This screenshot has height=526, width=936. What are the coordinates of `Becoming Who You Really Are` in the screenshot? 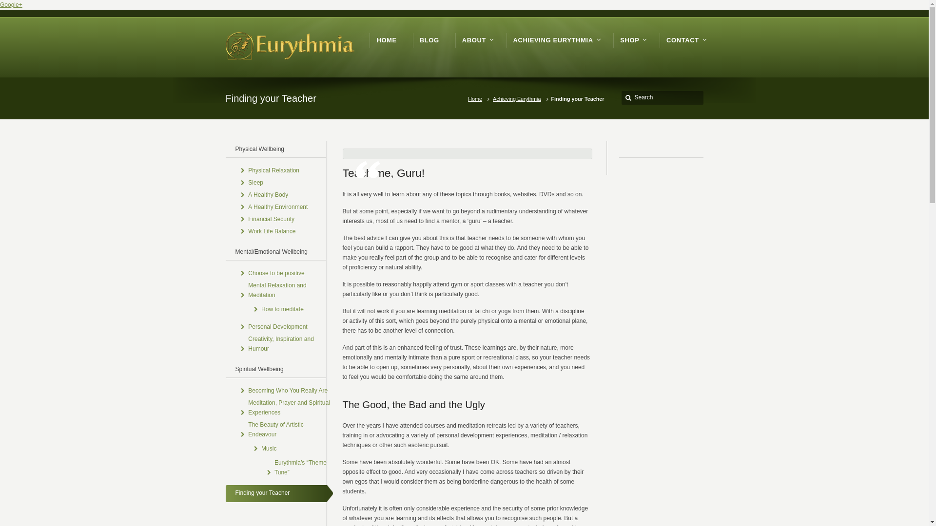 It's located at (288, 391).